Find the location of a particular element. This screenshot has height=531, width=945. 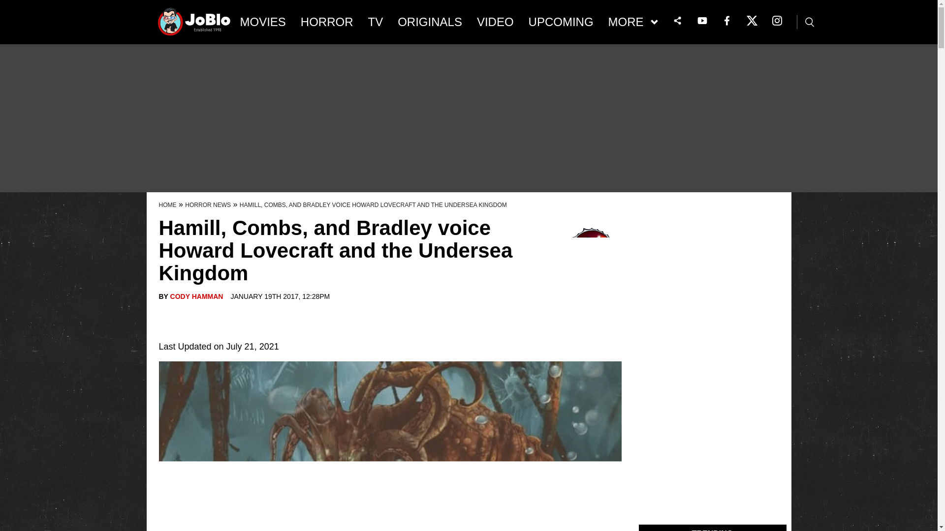

MOVIES is located at coordinates (263, 22).